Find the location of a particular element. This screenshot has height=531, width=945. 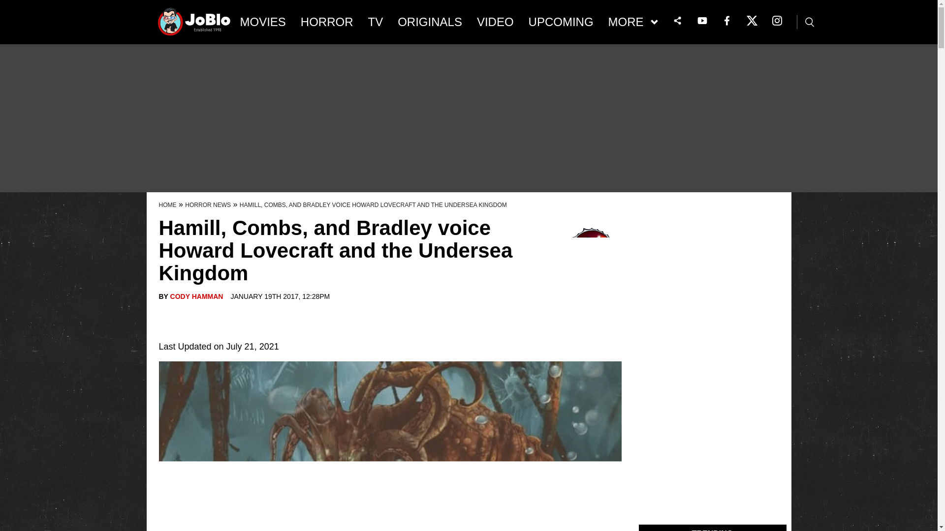

MOVIES is located at coordinates (263, 22).